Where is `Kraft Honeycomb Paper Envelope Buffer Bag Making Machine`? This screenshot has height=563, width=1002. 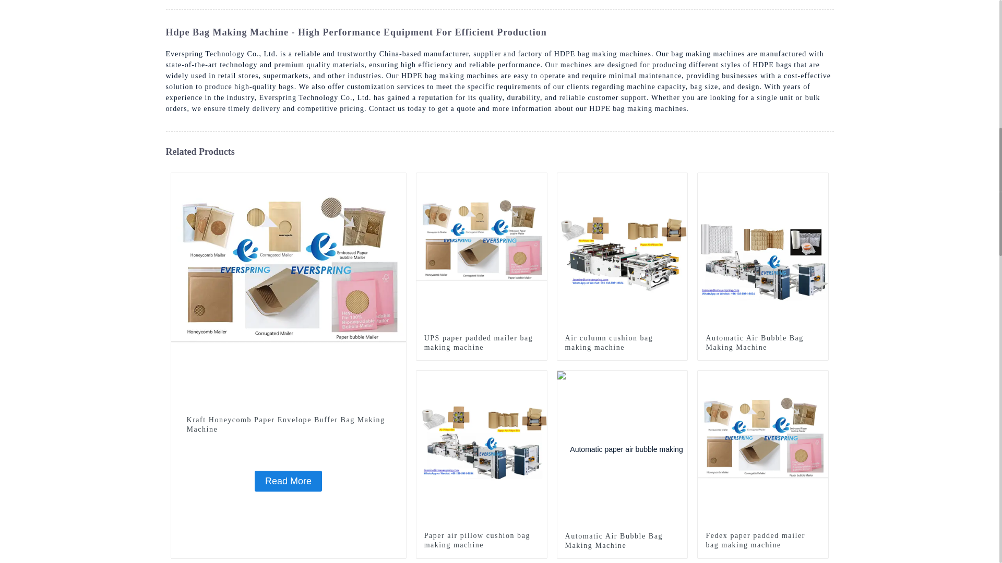 Kraft Honeycomb Paper Envelope Buffer Bag Making Machine is located at coordinates (288, 289).